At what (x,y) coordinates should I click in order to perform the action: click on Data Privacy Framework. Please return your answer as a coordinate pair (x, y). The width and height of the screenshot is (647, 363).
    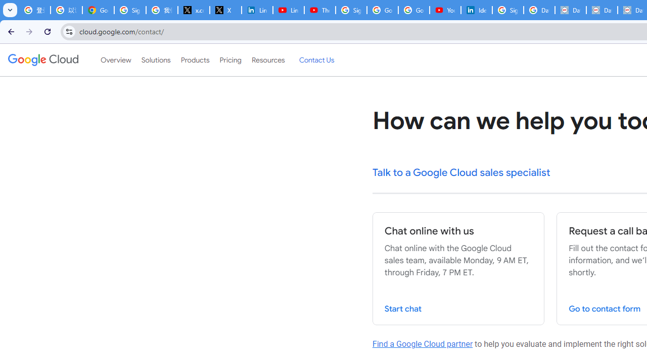
    Looking at the image, I should click on (570, 10).